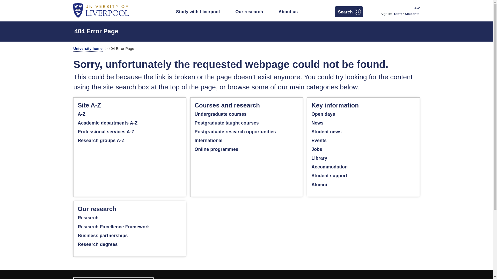 The image size is (497, 279). I want to click on News, so click(326, 132).